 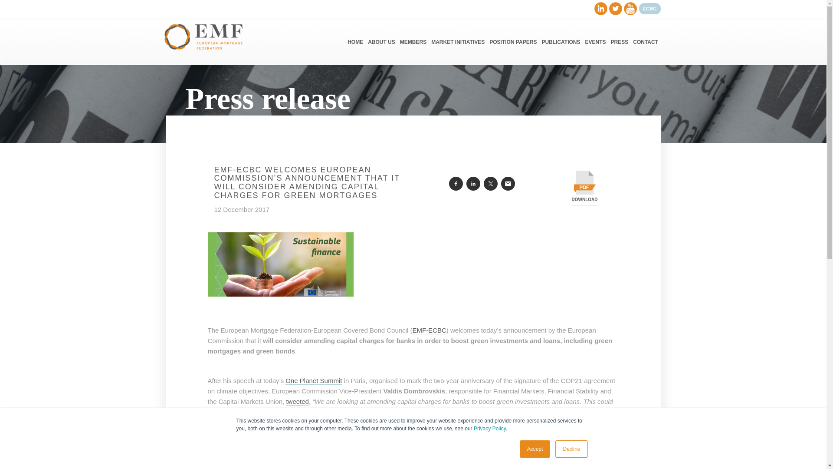 What do you see at coordinates (646, 42) in the screenshot?
I see `CONTACT` at bounding box center [646, 42].